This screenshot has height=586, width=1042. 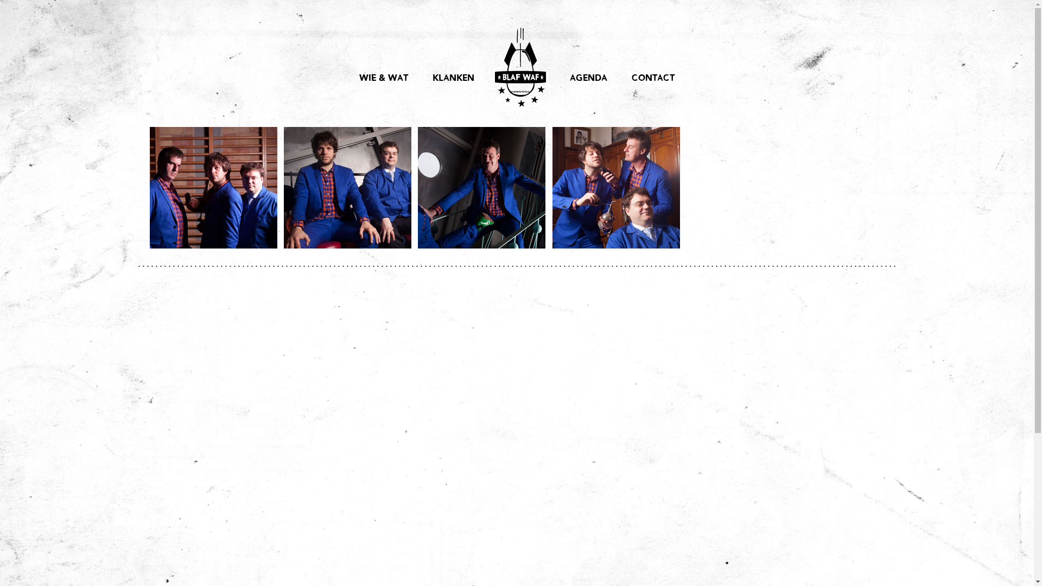 I want to click on KLANKEN, so click(x=454, y=79).